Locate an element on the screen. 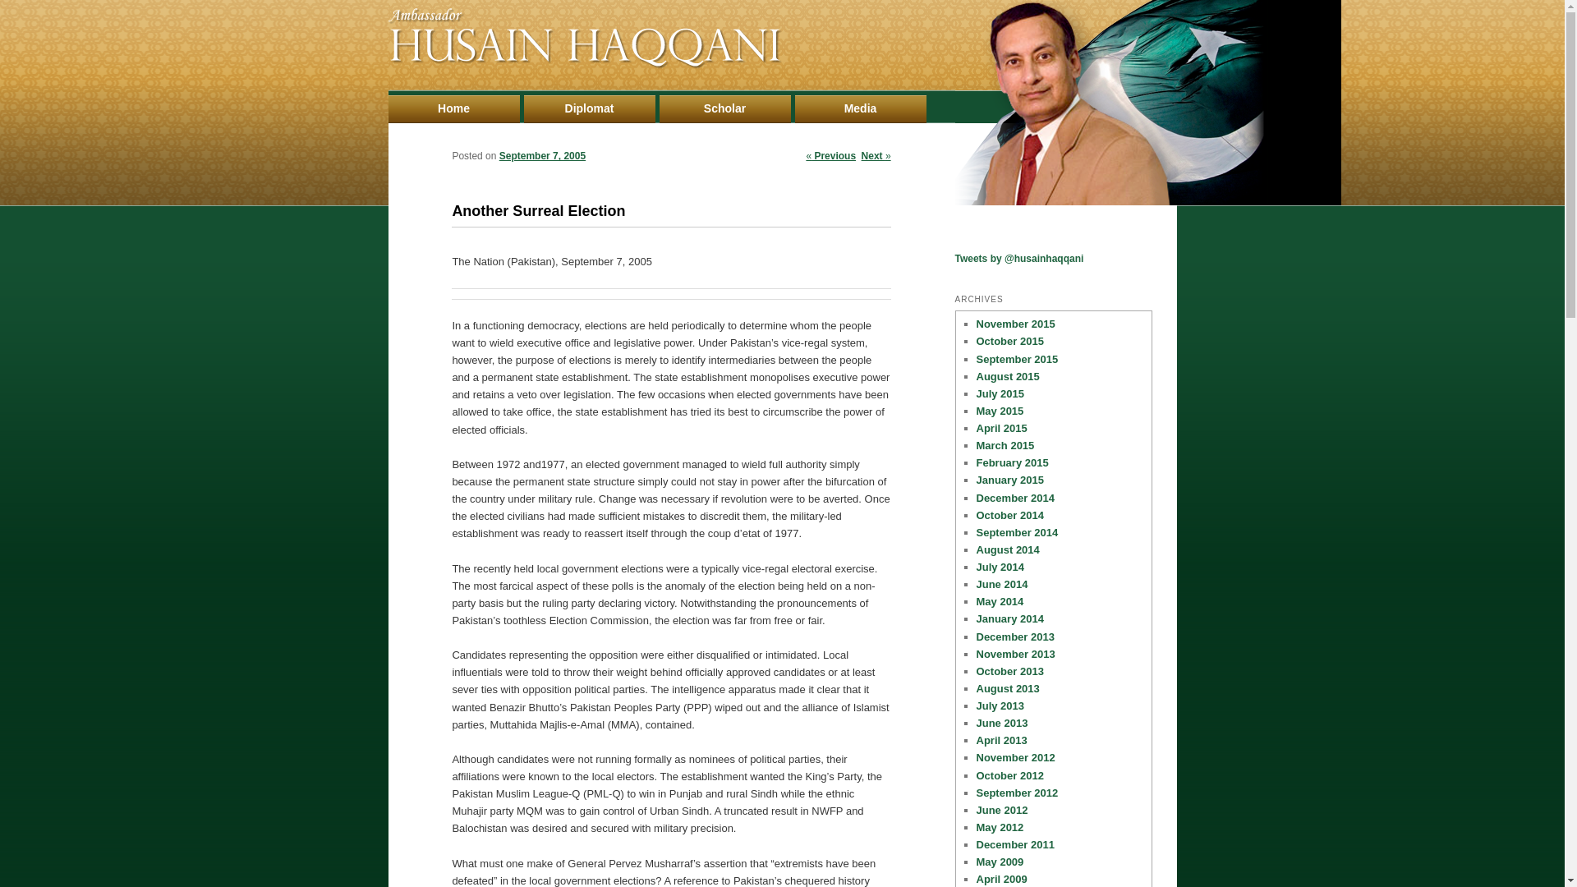  January 2014 is located at coordinates (1009, 619).